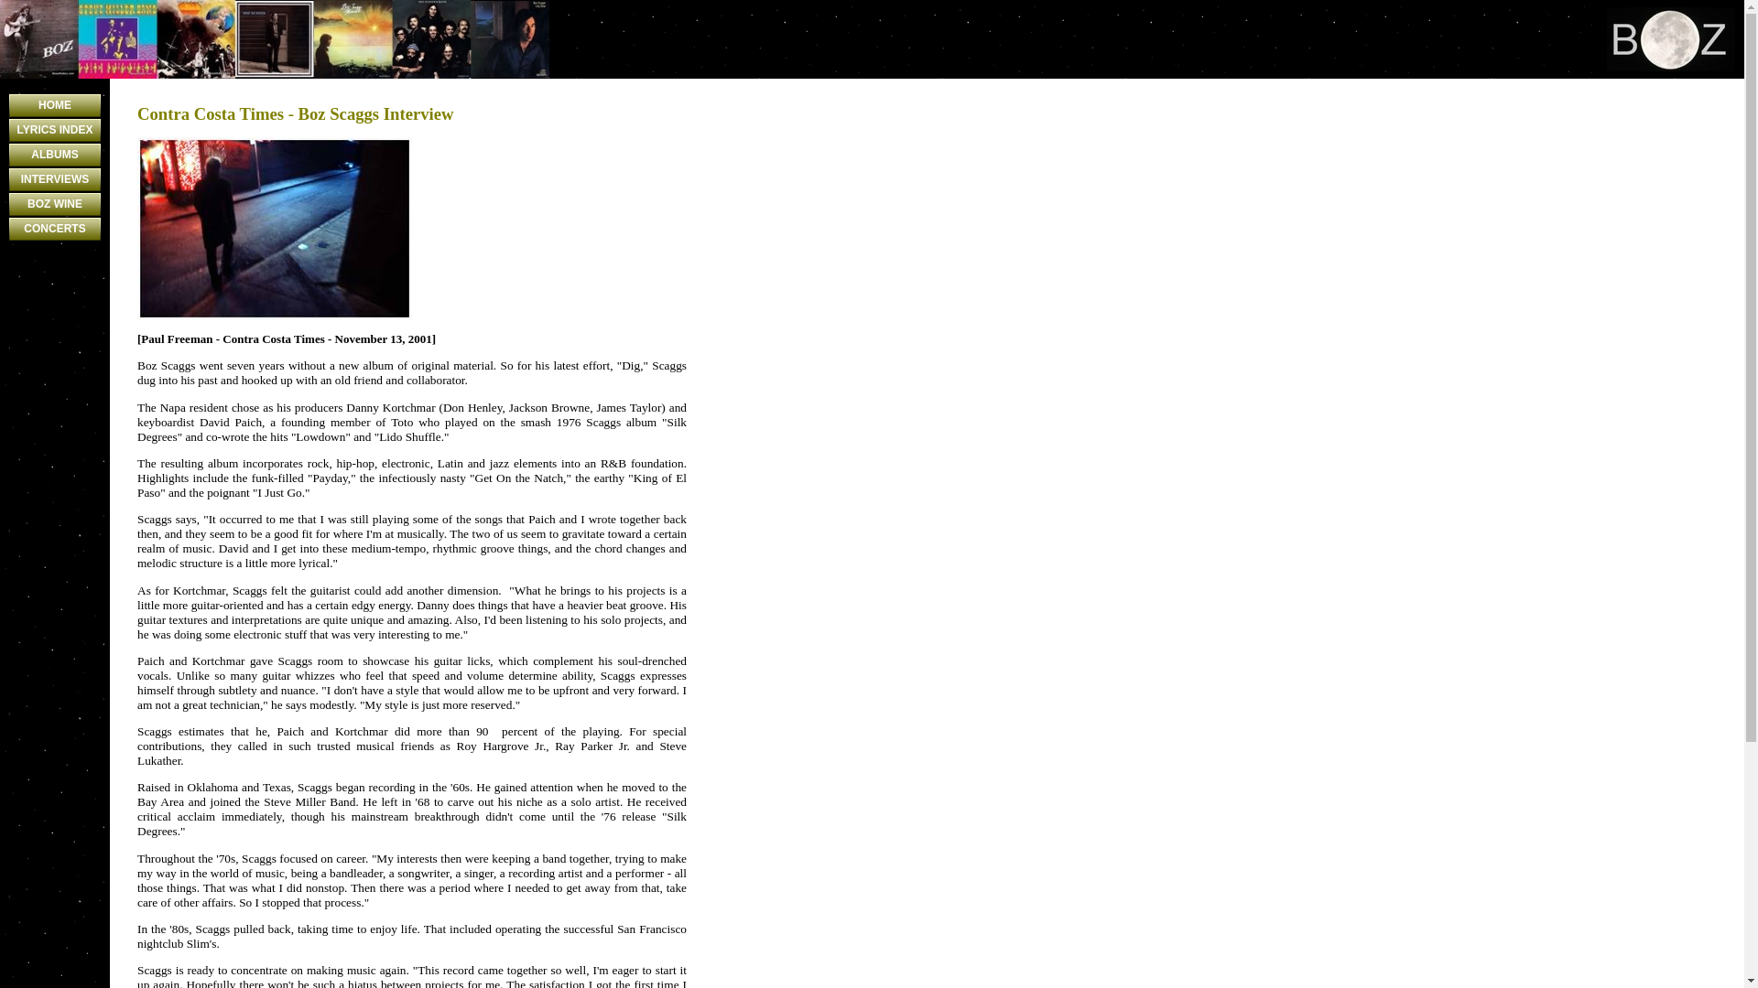 The width and height of the screenshot is (1758, 988). I want to click on ALBUMS, so click(54, 155).